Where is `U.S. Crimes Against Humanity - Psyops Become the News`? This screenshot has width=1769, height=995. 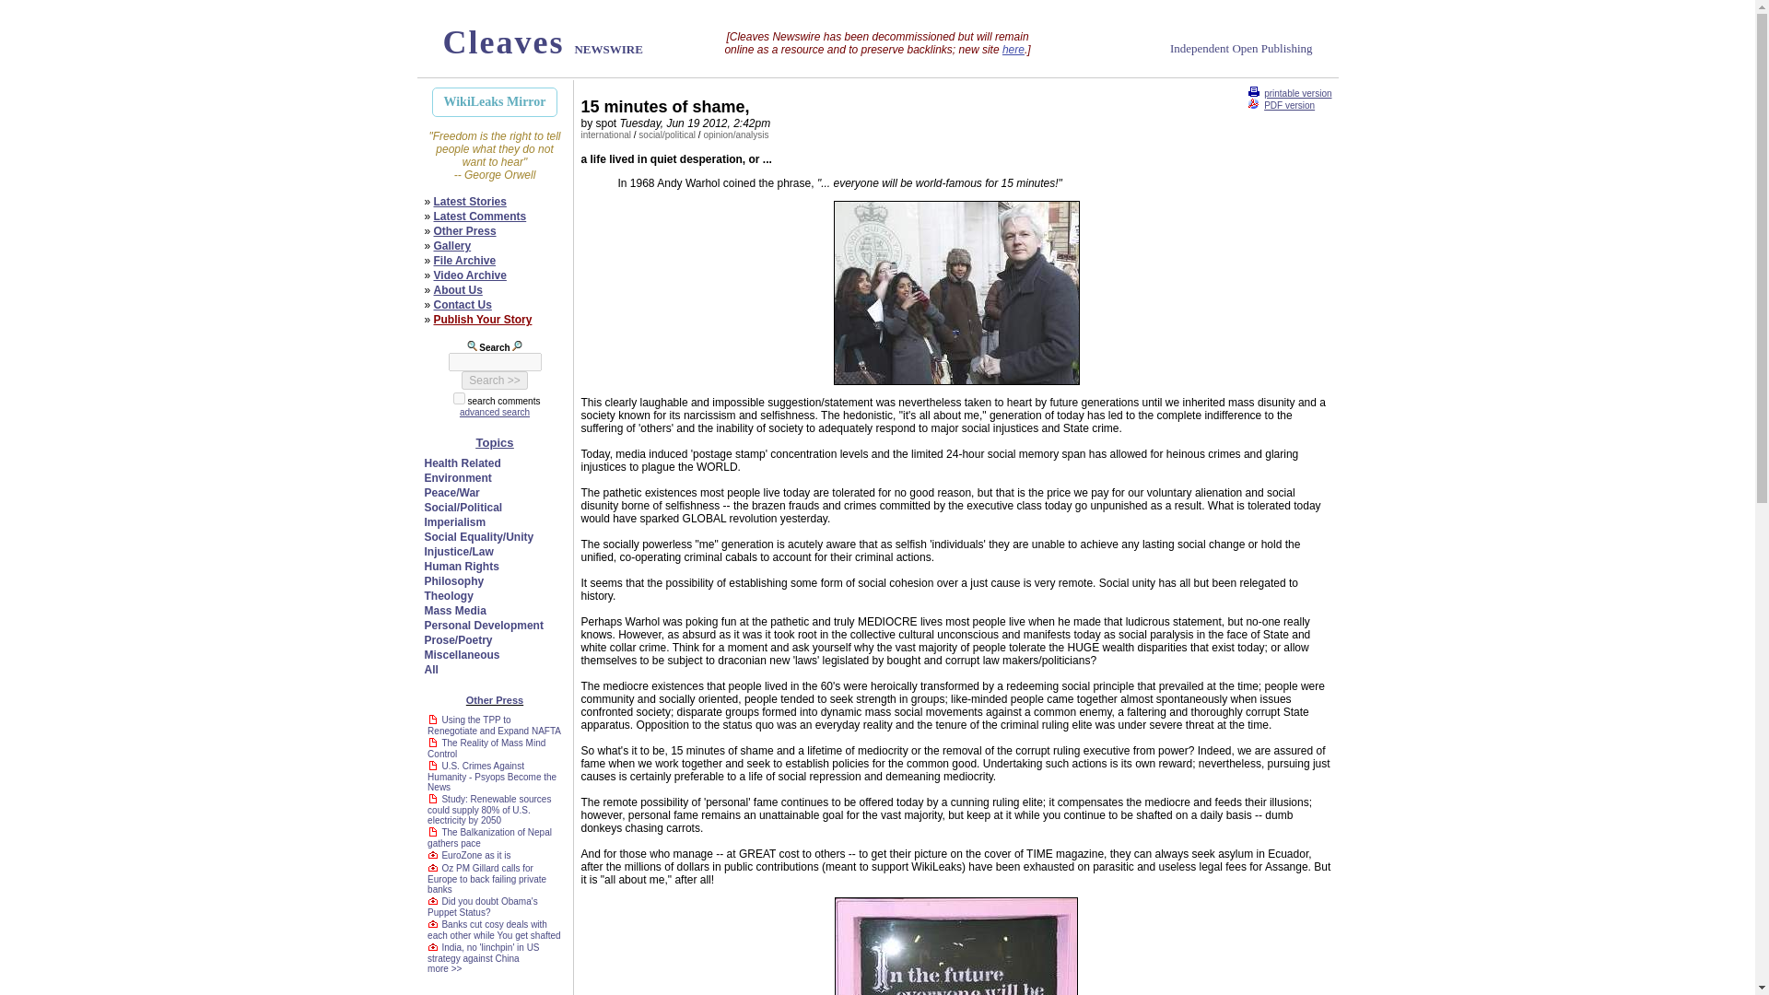
U.S. Crimes Against Humanity - Psyops Become the News is located at coordinates (492, 776).